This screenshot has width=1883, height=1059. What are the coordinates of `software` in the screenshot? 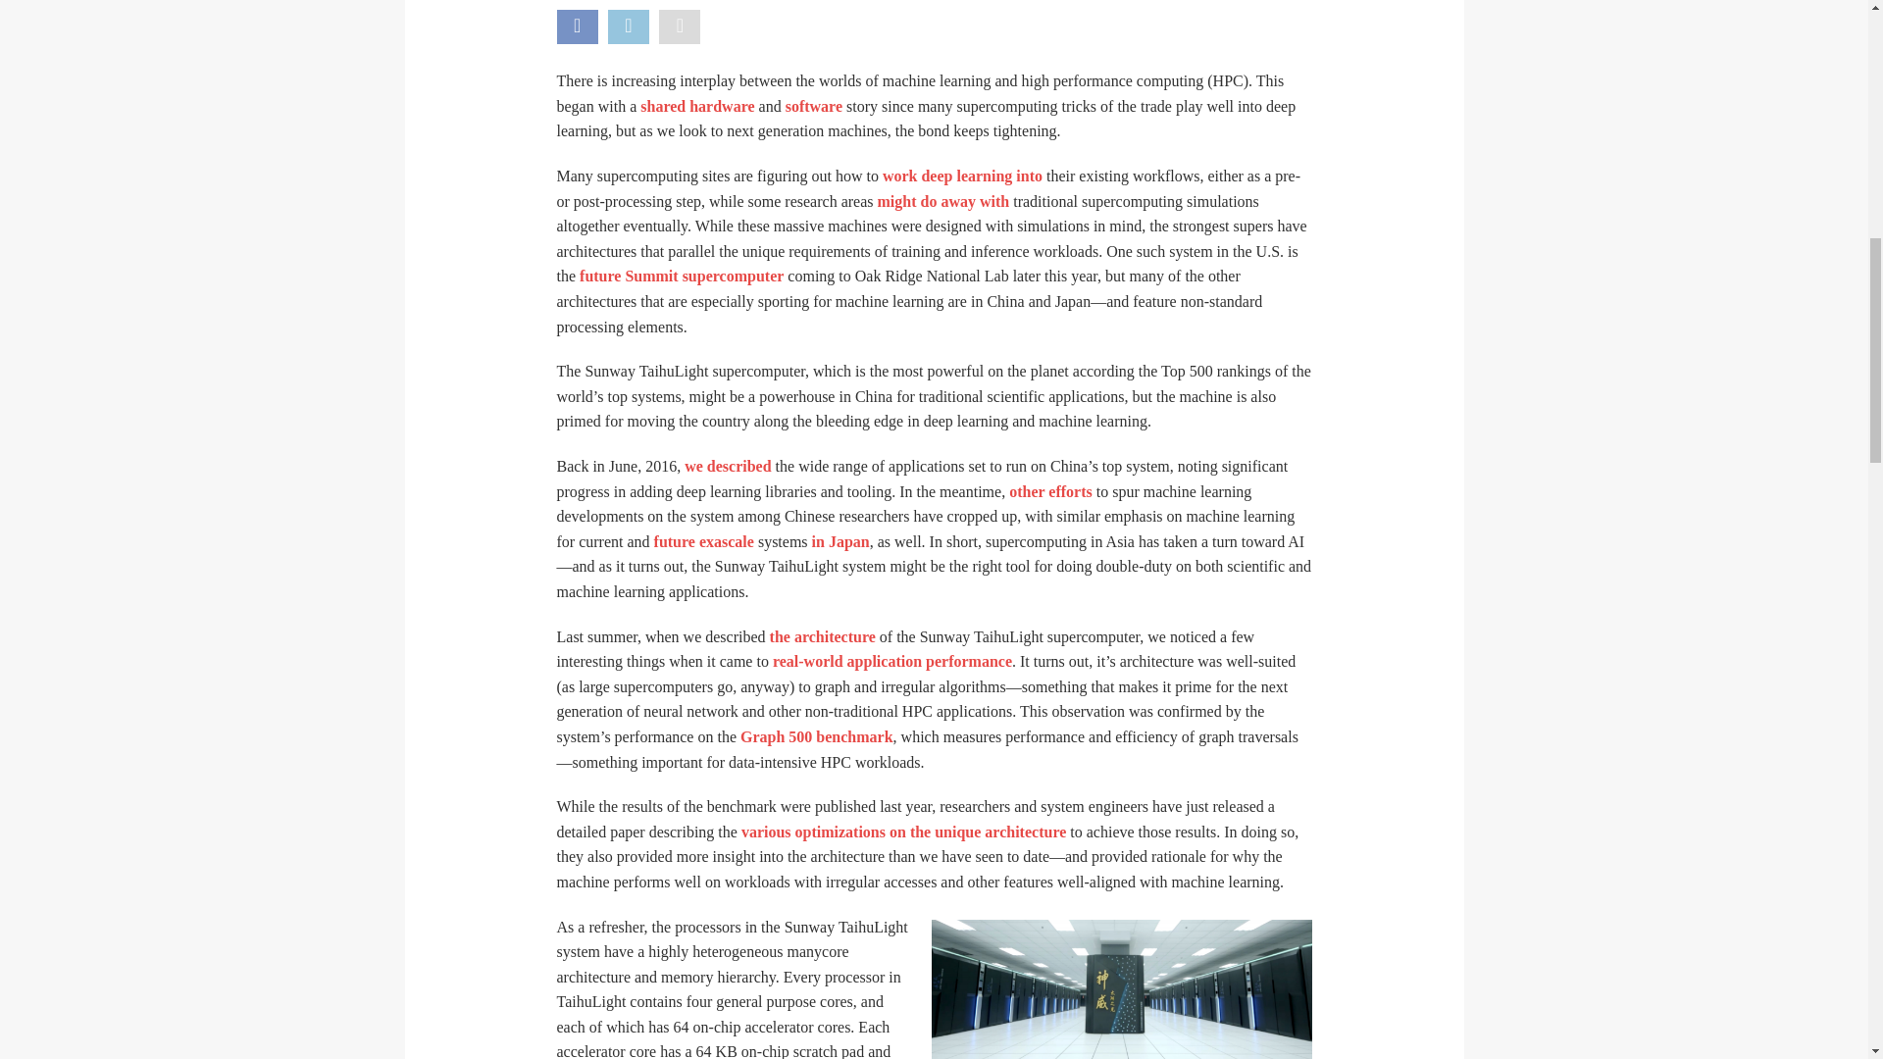 It's located at (813, 106).